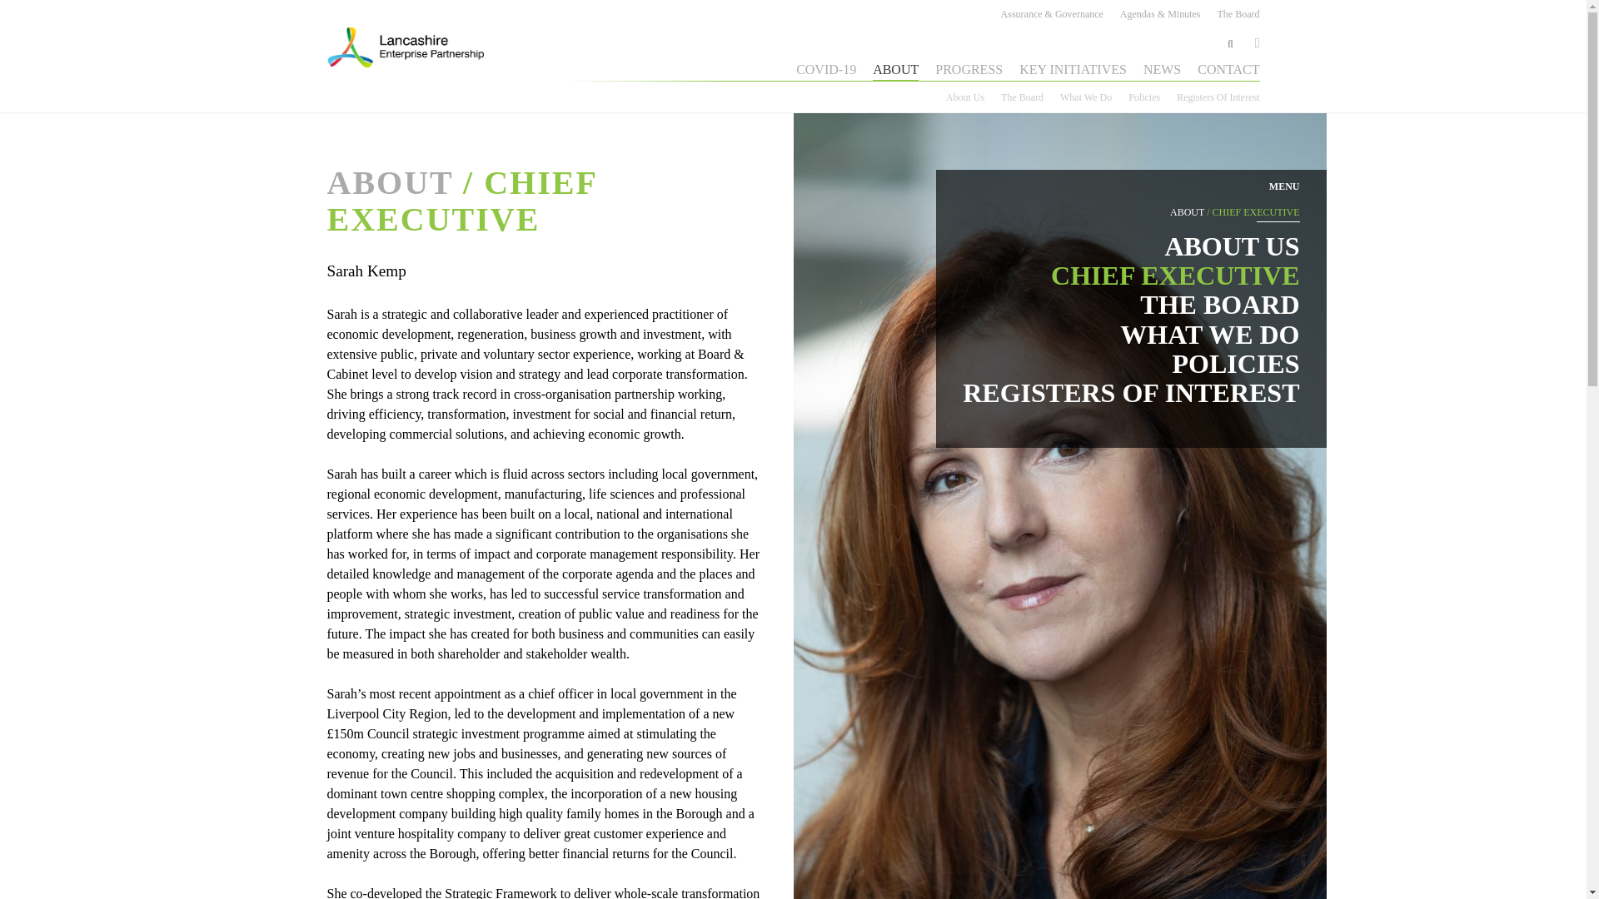 The height and width of the screenshot is (899, 1599). I want to click on THE BOARD, so click(1219, 305).